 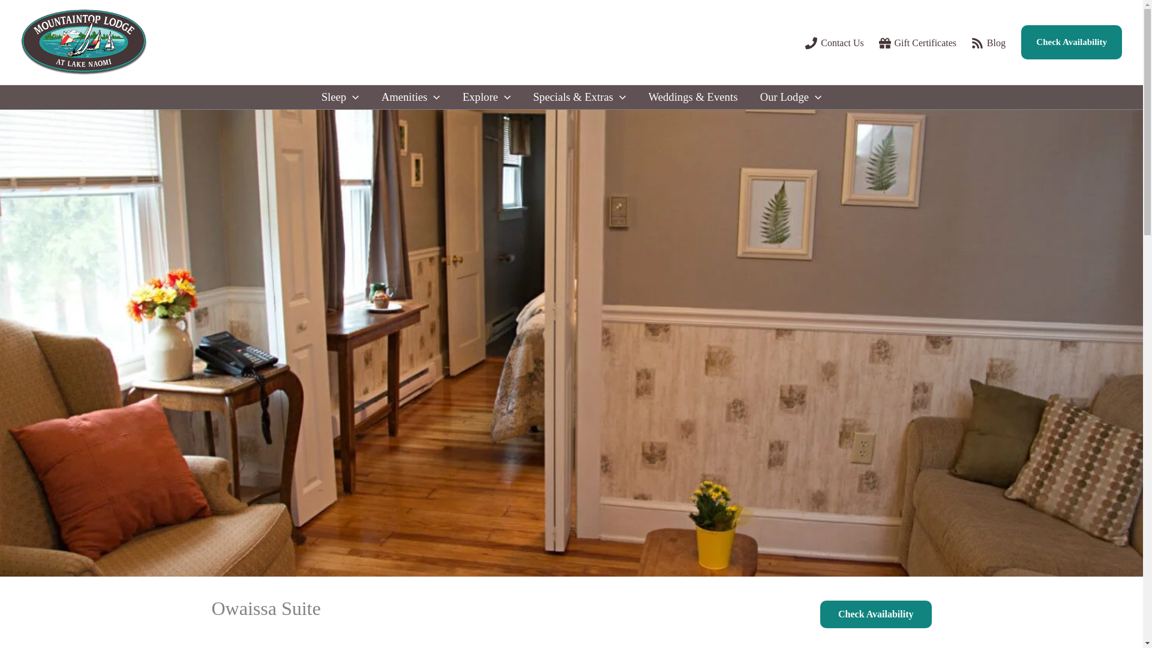 What do you see at coordinates (988, 43) in the screenshot?
I see `Blog` at bounding box center [988, 43].